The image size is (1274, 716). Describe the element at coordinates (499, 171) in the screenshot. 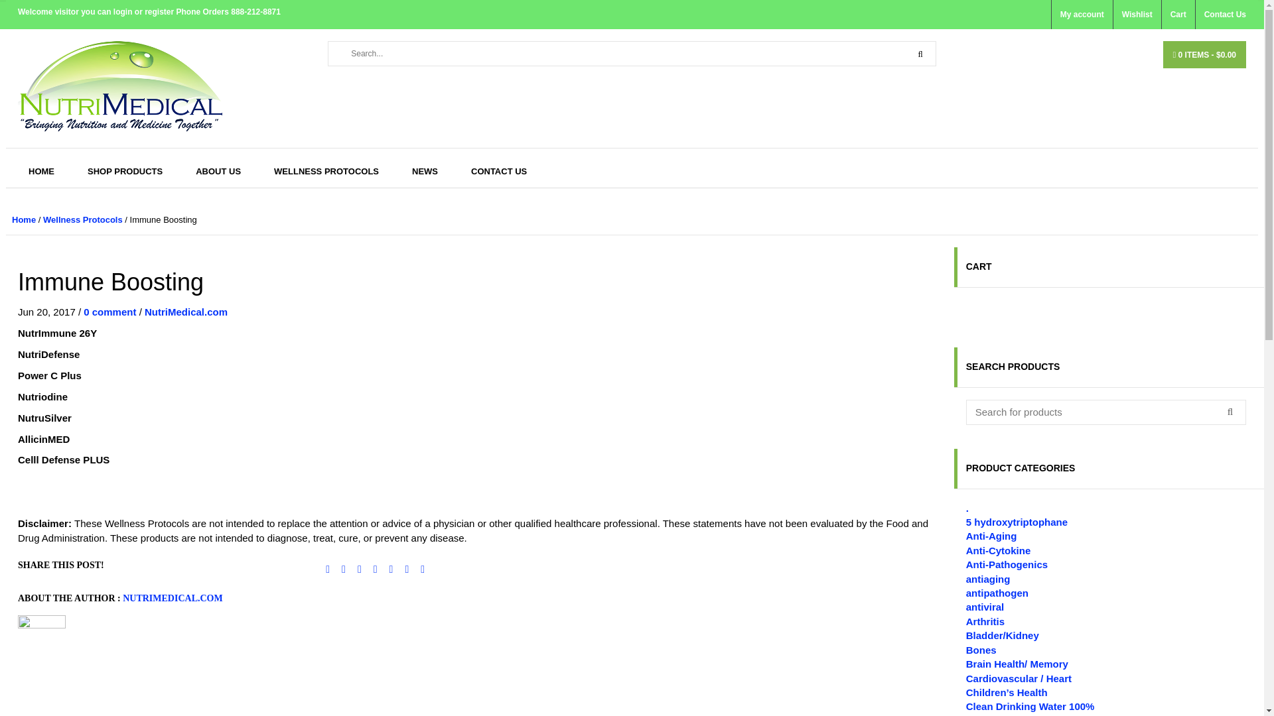

I see `CONTACT US` at that location.